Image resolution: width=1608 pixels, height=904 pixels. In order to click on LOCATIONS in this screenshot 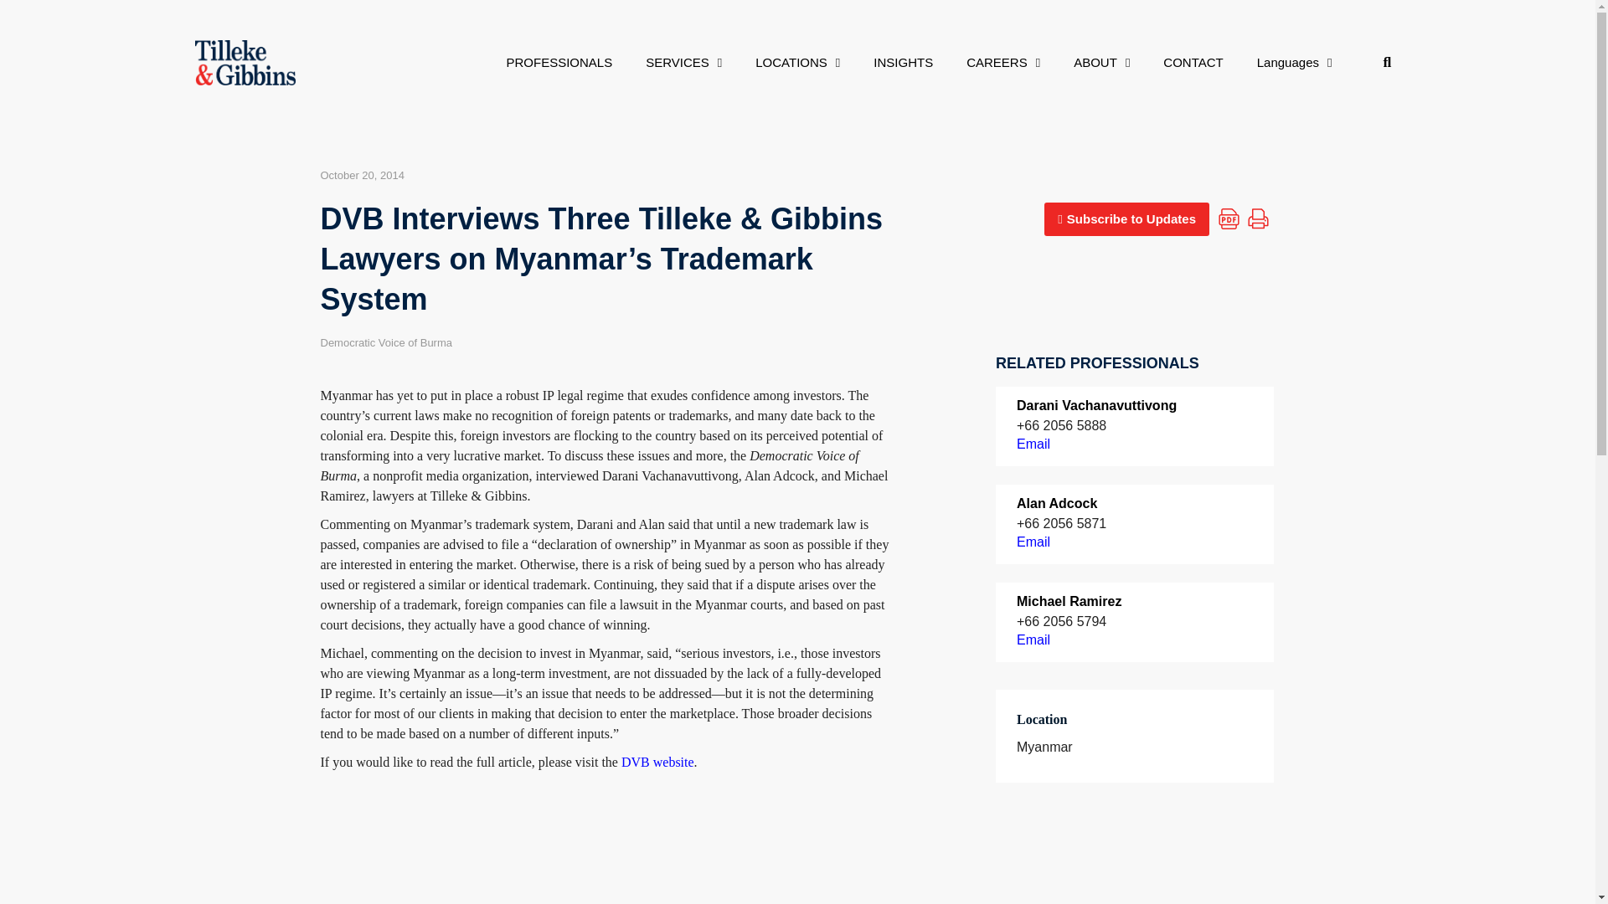, I will do `click(797, 62)`.